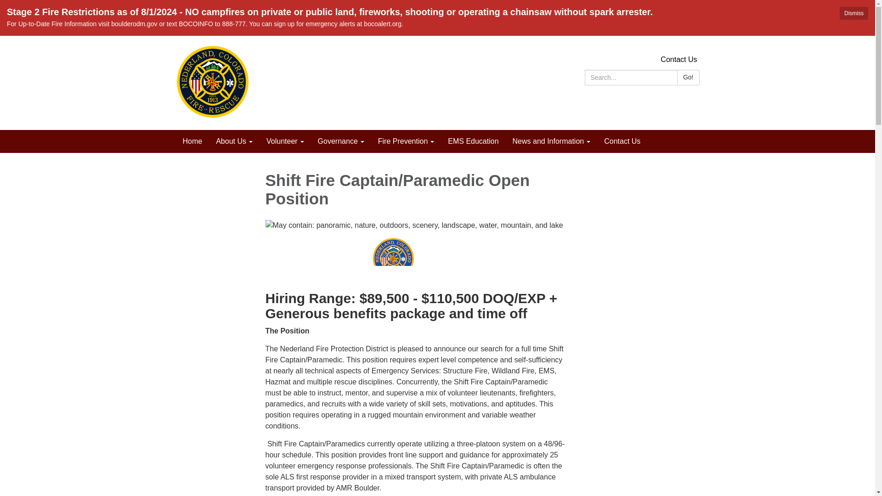 The image size is (882, 496). What do you see at coordinates (341, 141) in the screenshot?
I see `Governance` at bounding box center [341, 141].